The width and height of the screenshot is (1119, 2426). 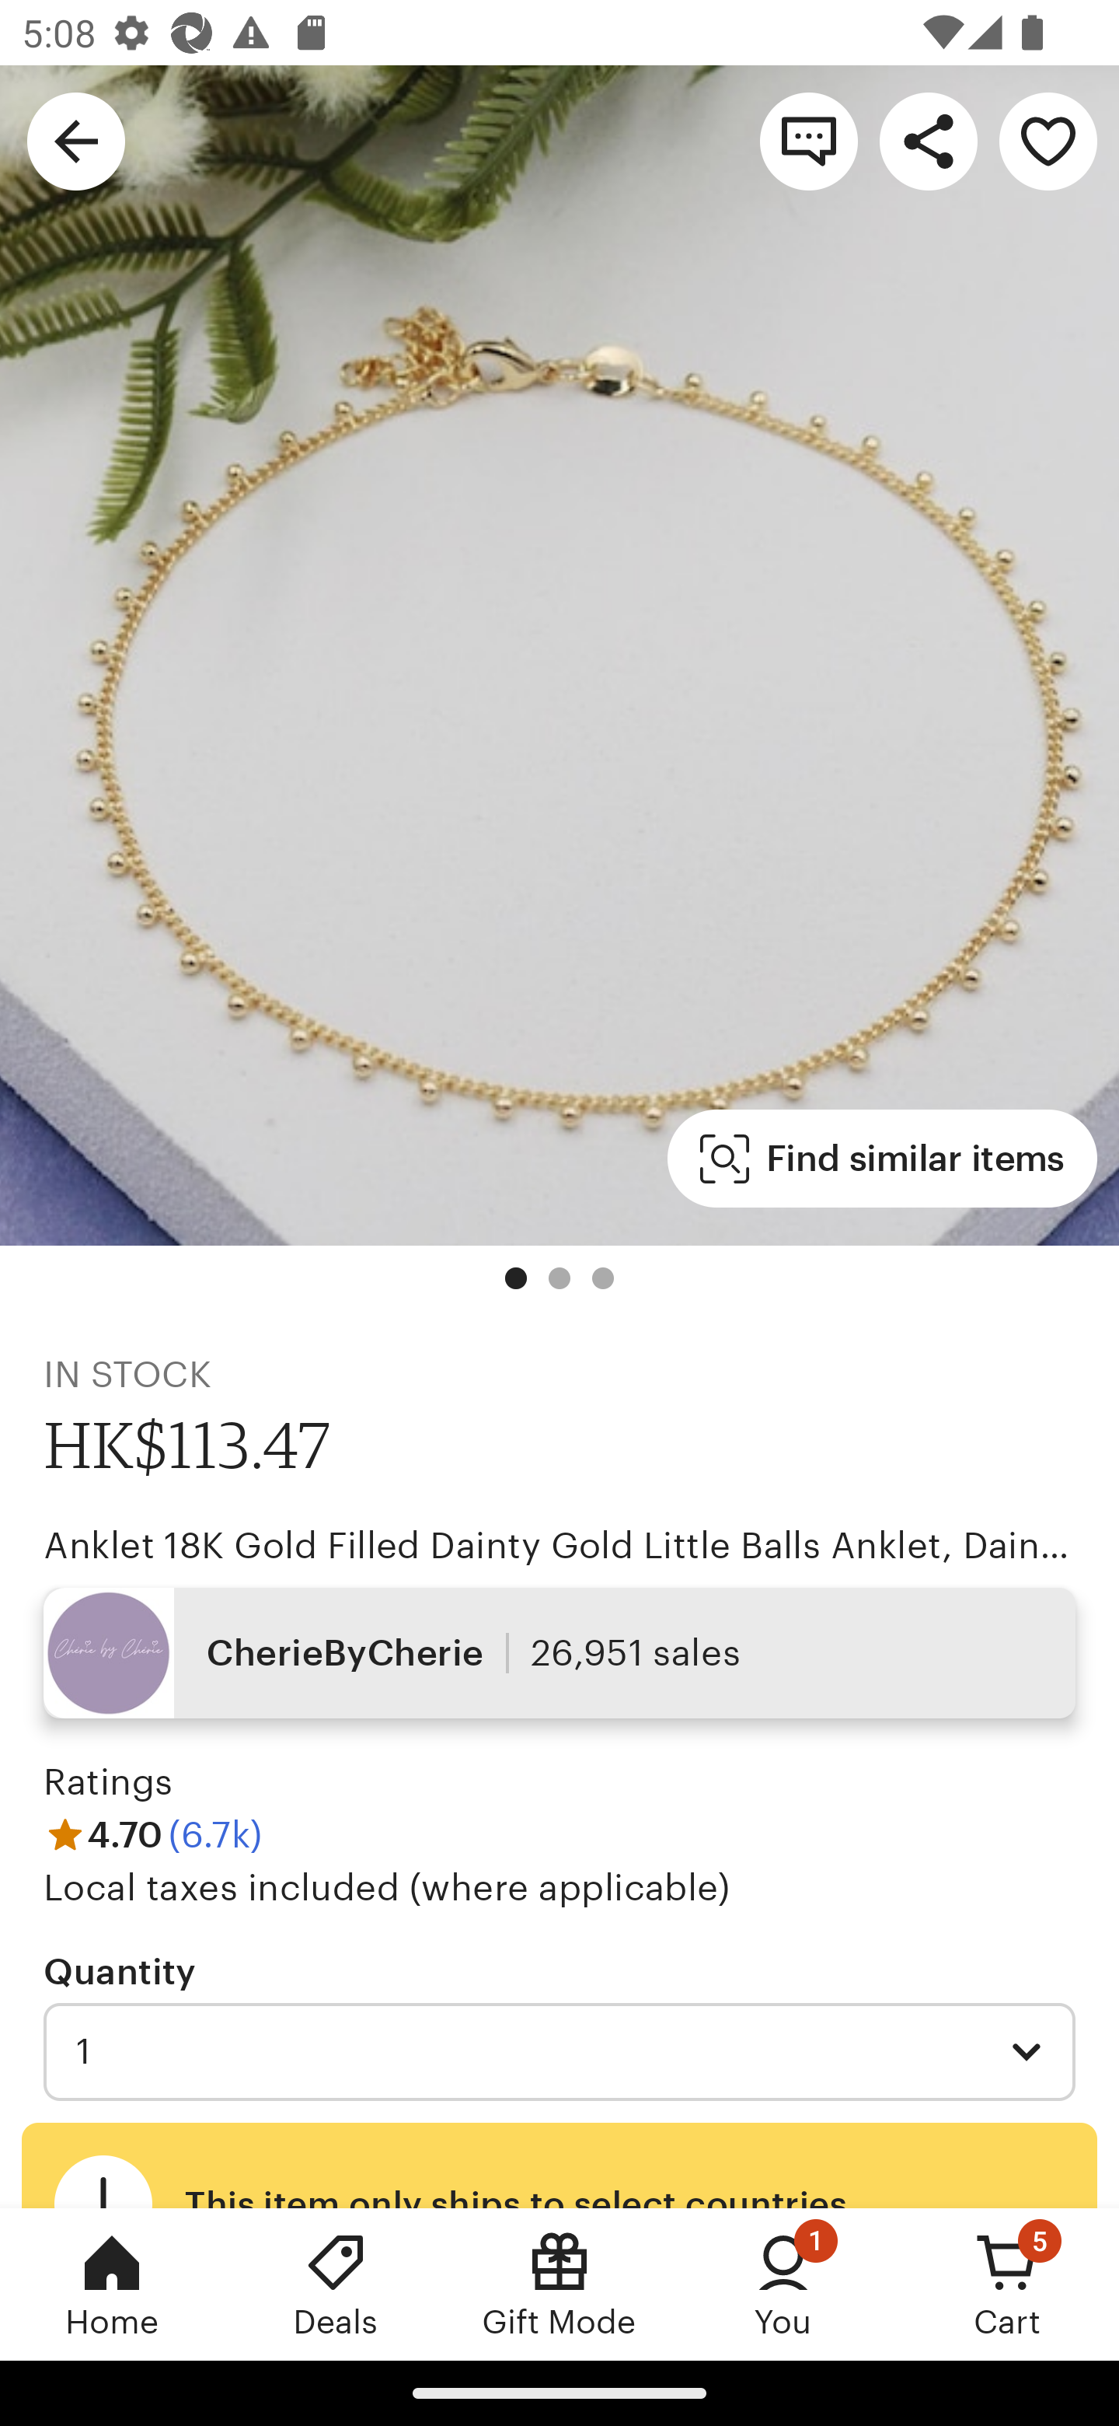 What do you see at coordinates (559, 2052) in the screenshot?
I see `1` at bounding box center [559, 2052].